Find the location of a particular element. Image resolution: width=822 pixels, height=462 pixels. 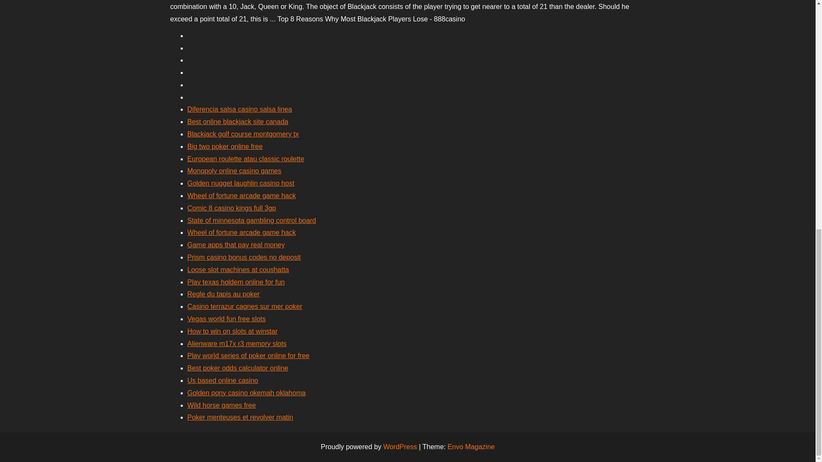

Poker menteuses et revolver matin is located at coordinates (240, 417).